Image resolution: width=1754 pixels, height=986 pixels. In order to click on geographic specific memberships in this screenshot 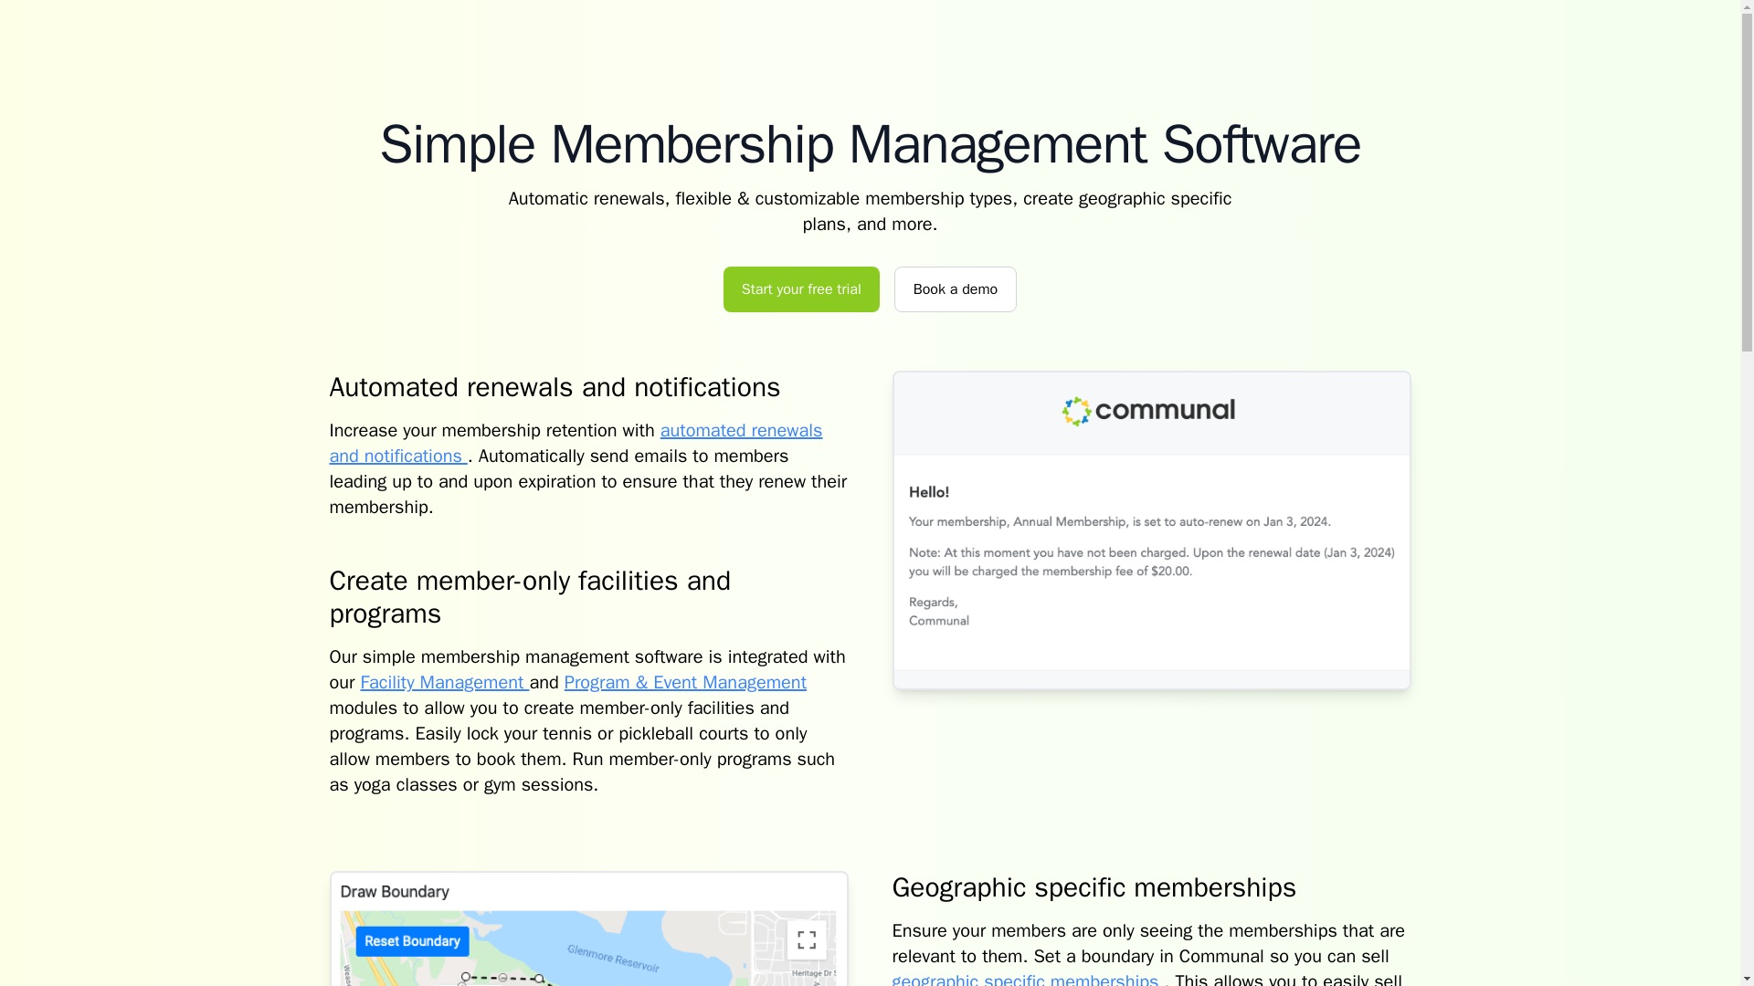, I will do `click(1027, 978)`.